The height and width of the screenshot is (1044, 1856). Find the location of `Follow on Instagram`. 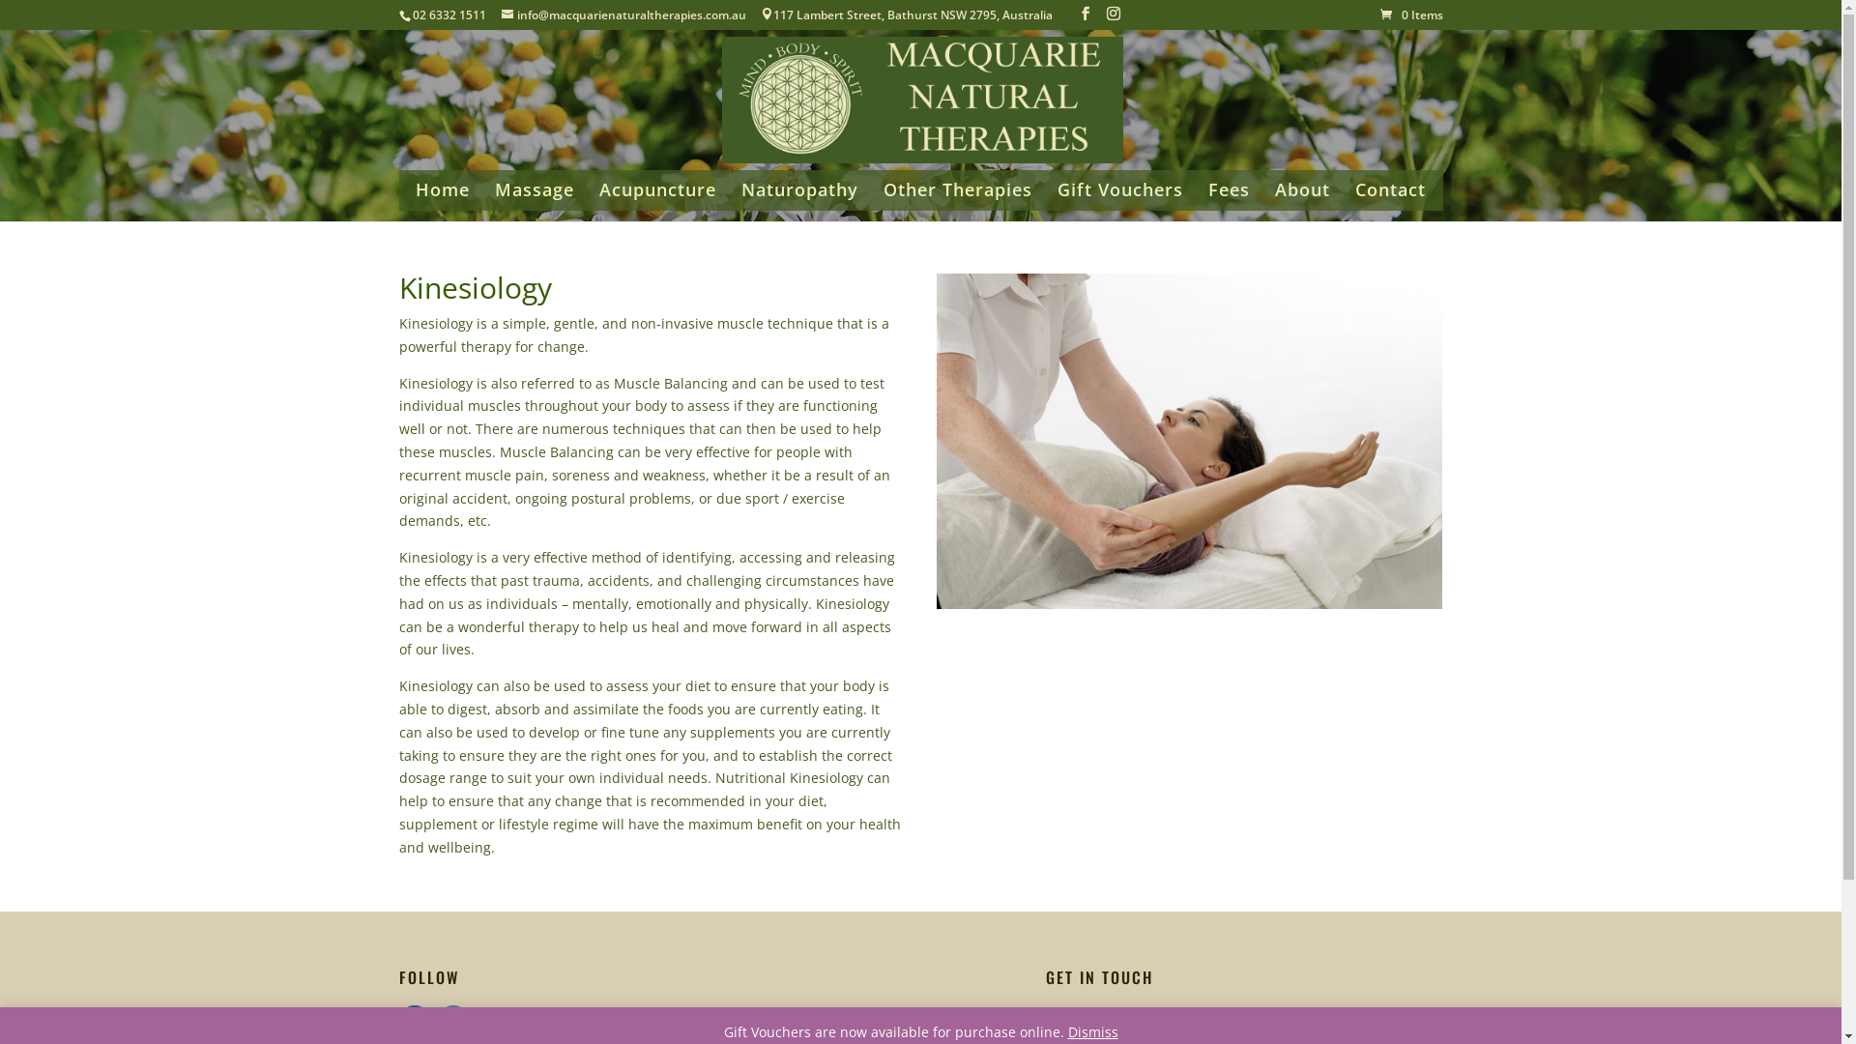

Follow on Instagram is located at coordinates (452, 1021).